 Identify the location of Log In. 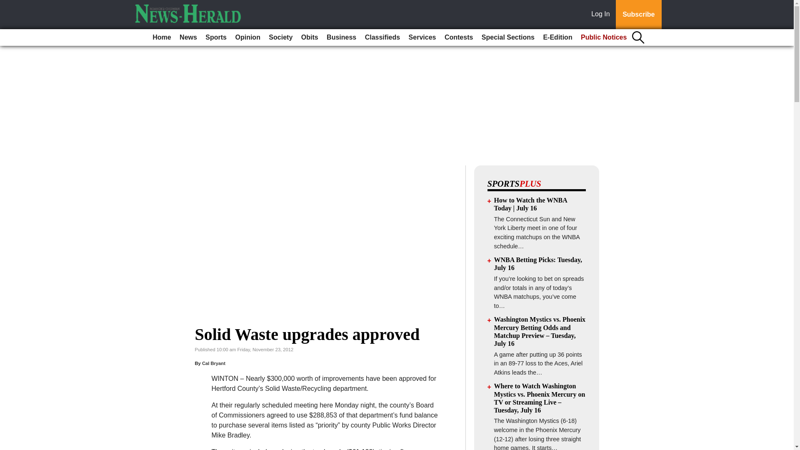
(602, 15).